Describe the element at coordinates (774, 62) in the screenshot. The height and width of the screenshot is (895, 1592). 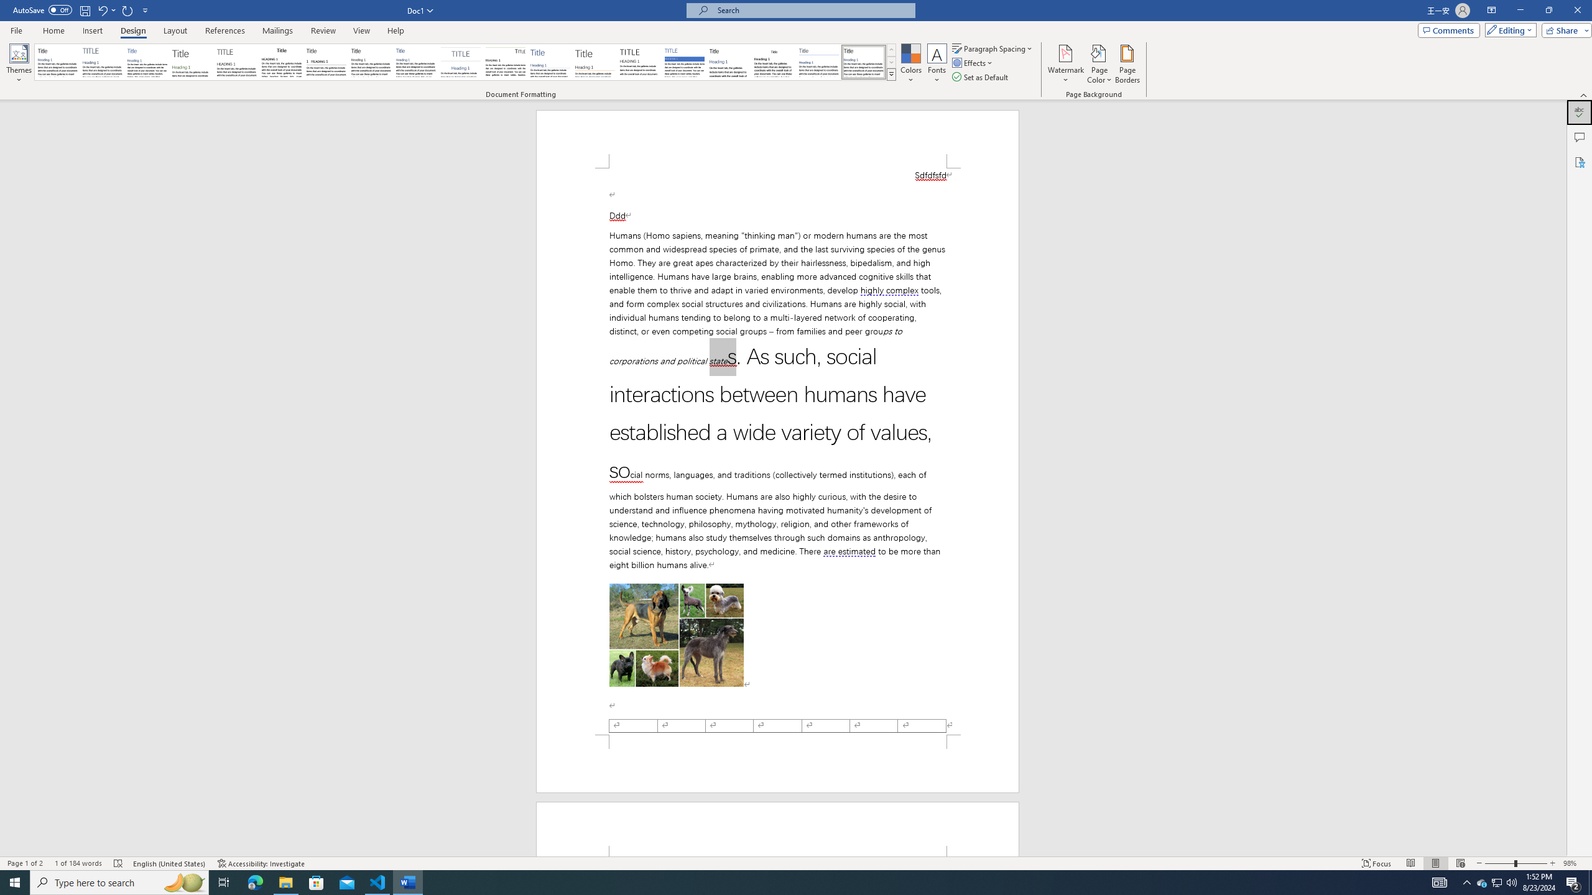
I see `Word 2003` at that location.